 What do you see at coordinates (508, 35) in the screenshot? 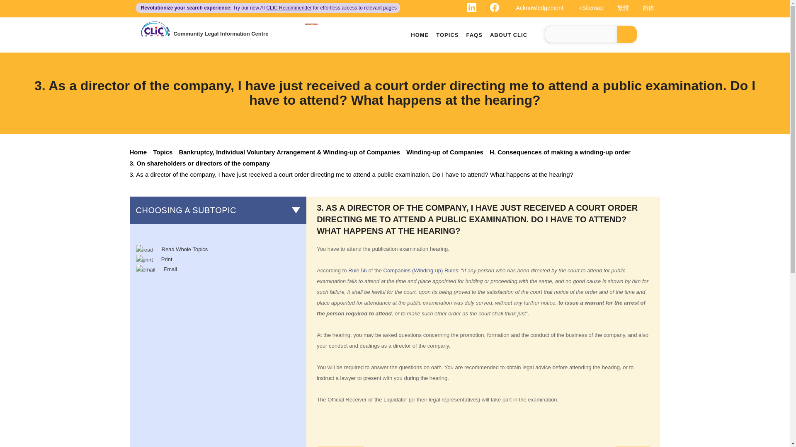
I see `ABOUT CLIC` at bounding box center [508, 35].